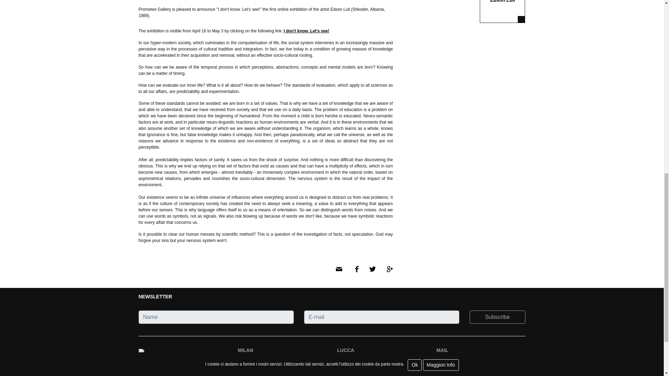  I want to click on Edson Luli, so click(502, 11).